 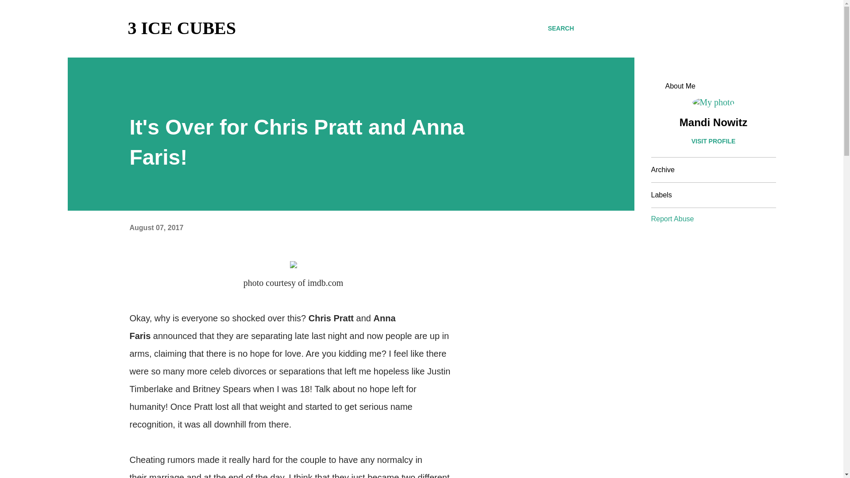 What do you see at coordinates (156, 227) in the screenshot?
I see `permanent link` at bounding box center [156, 227].